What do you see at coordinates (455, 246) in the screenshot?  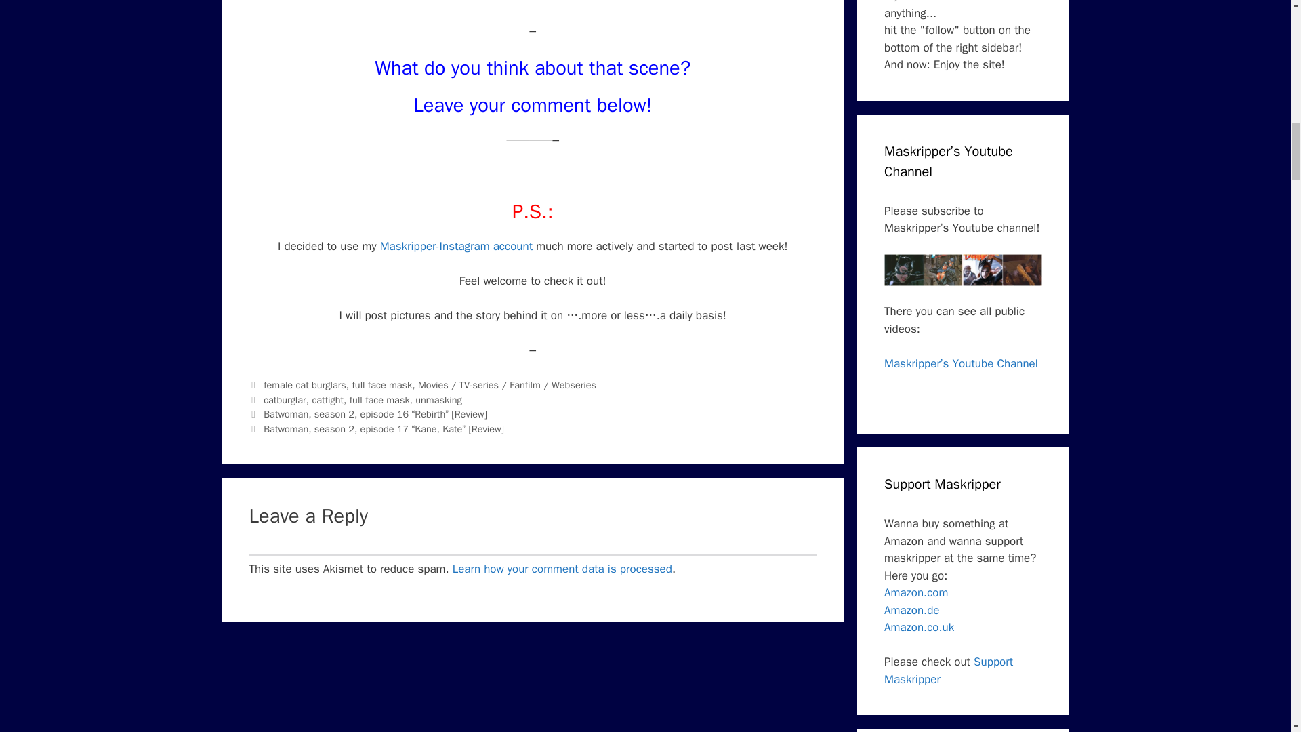 I see `Maskripper-Instagram account` at bounding box center [455, 246].